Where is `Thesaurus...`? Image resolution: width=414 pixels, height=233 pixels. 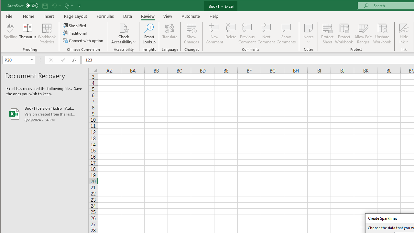
Thesaurus... is located at coordinates (28, 34).